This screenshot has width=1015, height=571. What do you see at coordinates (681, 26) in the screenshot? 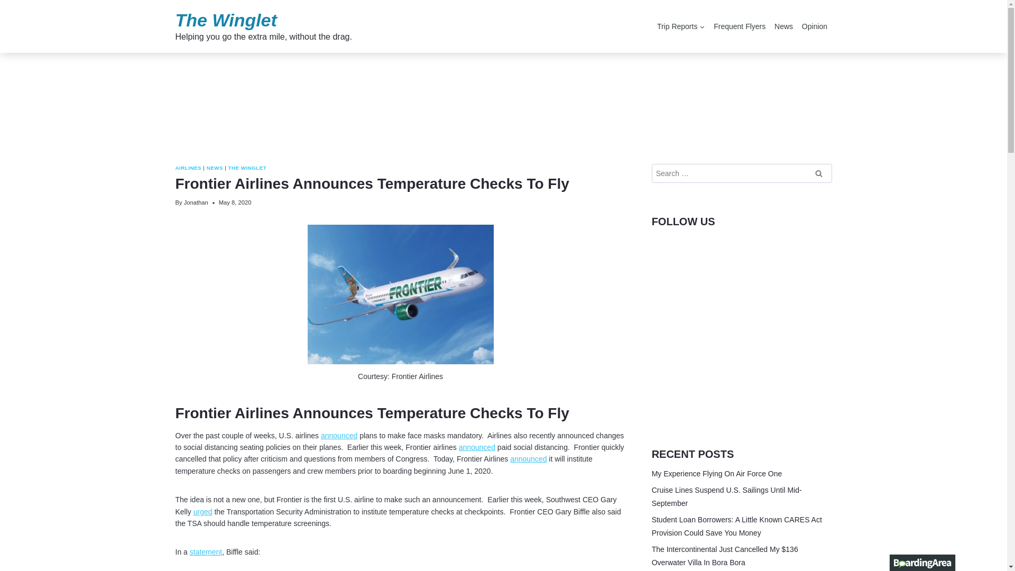
I see `Trip Reports` at bounding box center [681, 26].